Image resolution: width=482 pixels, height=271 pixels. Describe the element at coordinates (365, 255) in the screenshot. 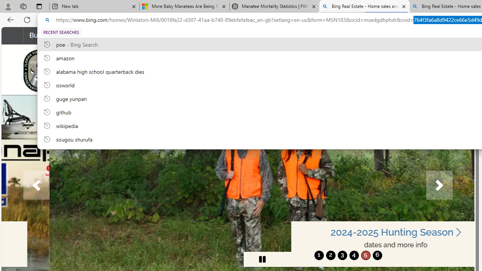

I see `move to slide 5` at that location.